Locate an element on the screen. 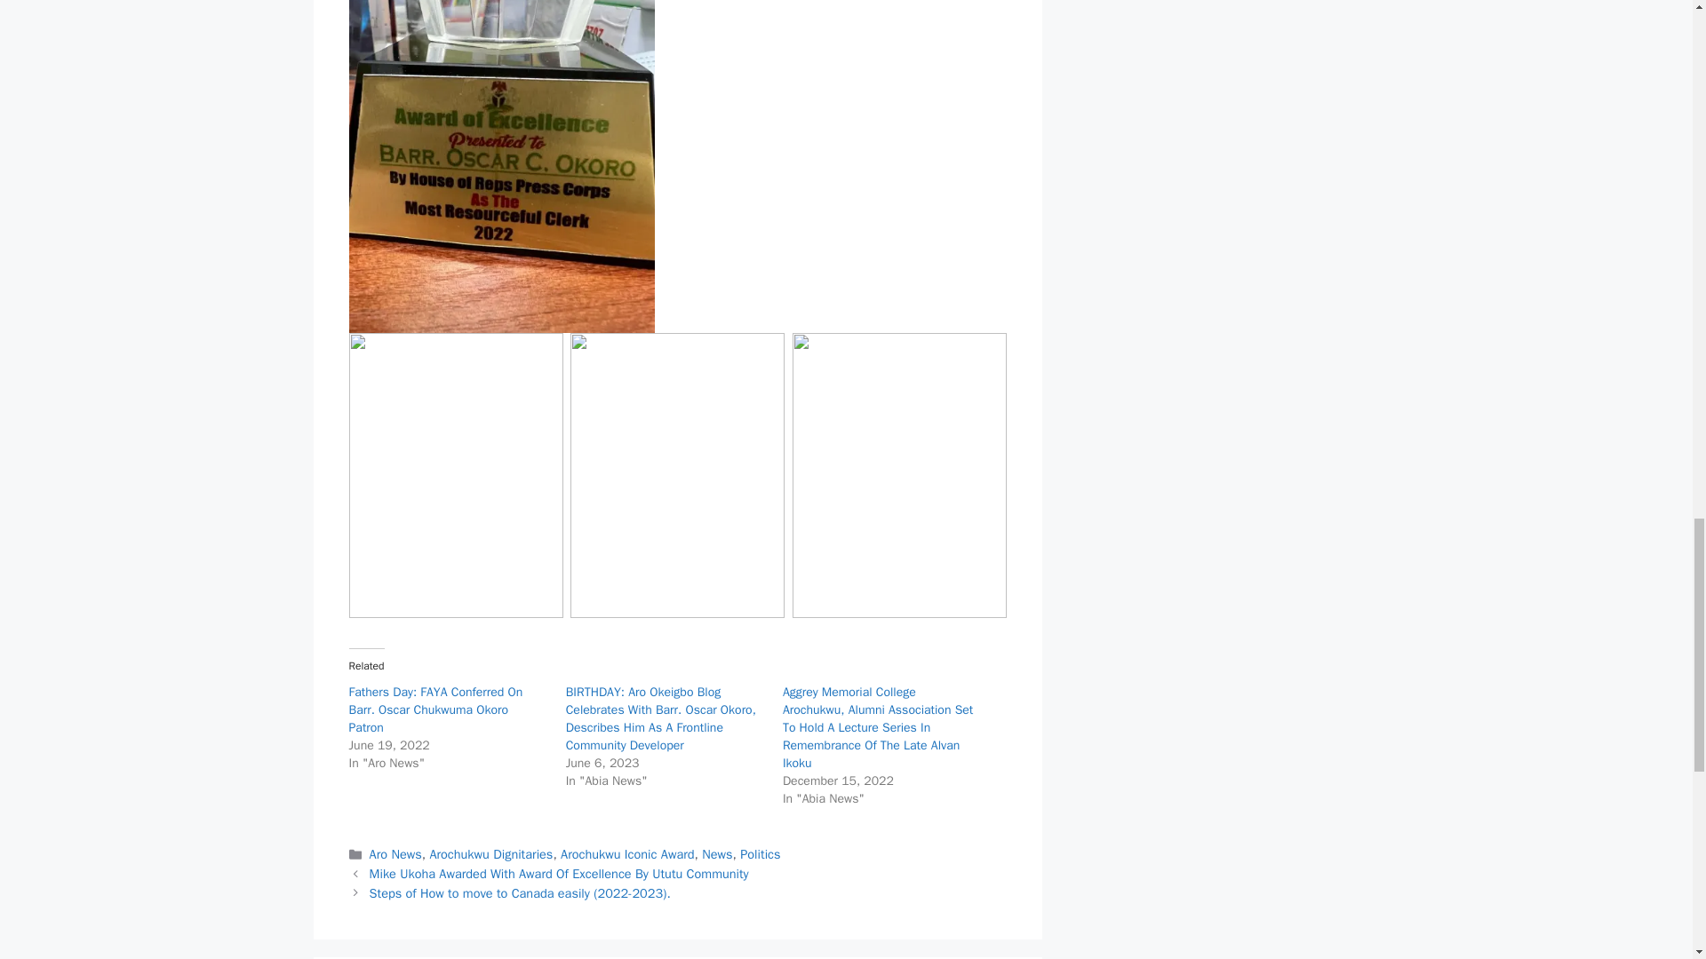 This screenshot has width=1706, height=959. News is located at coordinates (716, 853).